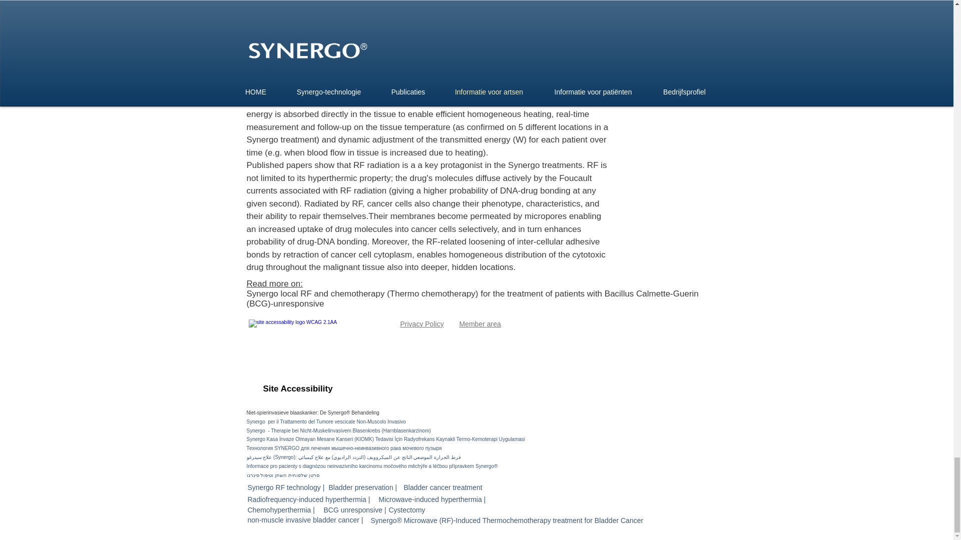 Image resolution: width=961 pixels, height=540 pixels. Describe the element at coordinates (298, 389) in the screenshot. I see `Site Accessibility` at that location.